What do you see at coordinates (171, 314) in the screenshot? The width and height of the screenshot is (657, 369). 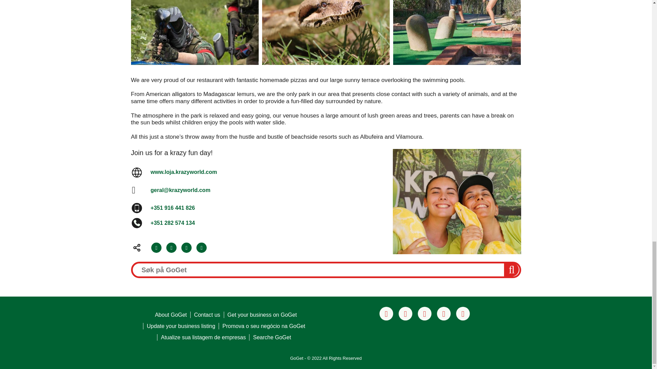 I see `About GoGet` at bounding box center [171, 314].